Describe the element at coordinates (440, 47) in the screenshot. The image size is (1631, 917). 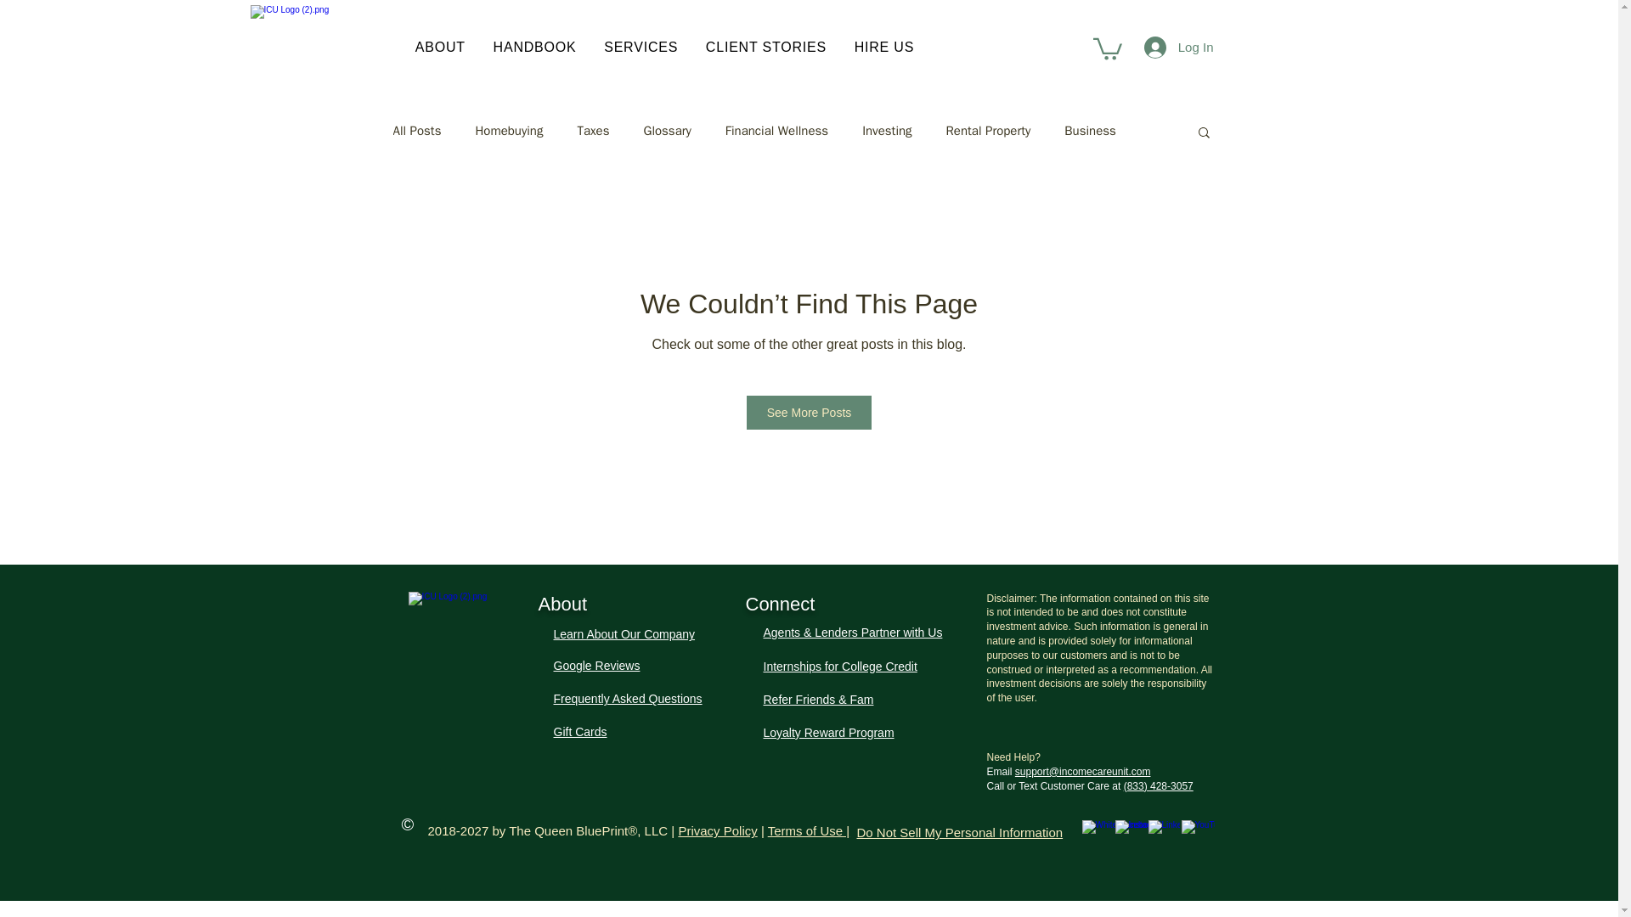
I see `ABOUT` at that location.